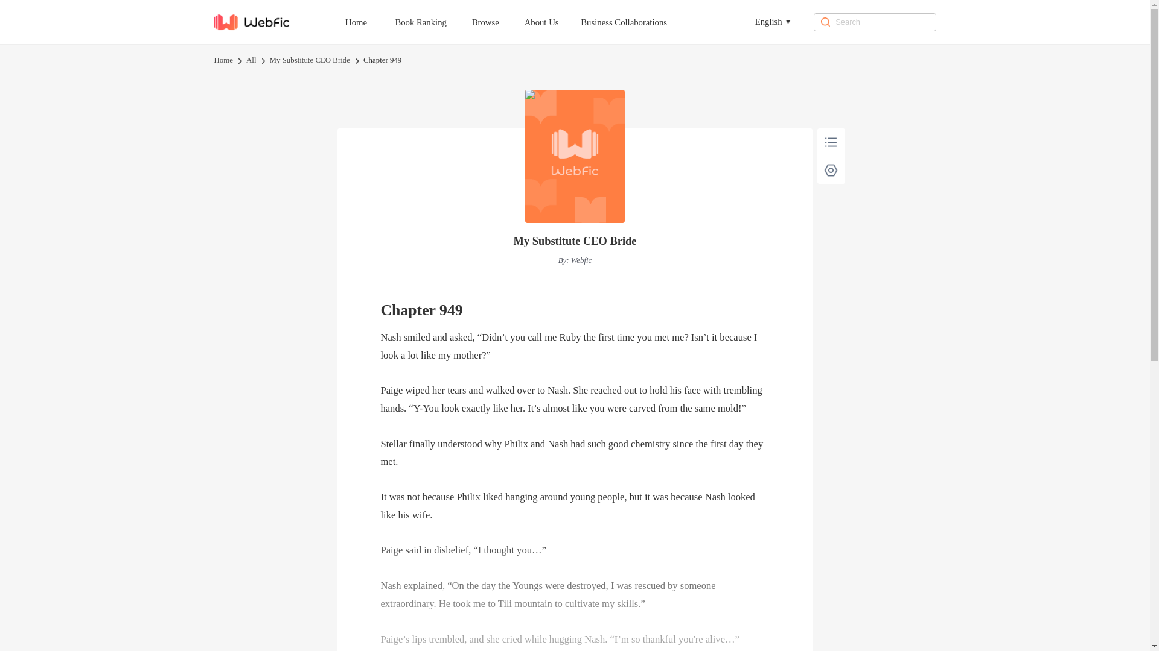 This screenshot has height=651, width=1159. Describe the element at coordinates (553, 22) in the screenshot. I see `About Us` at that location.